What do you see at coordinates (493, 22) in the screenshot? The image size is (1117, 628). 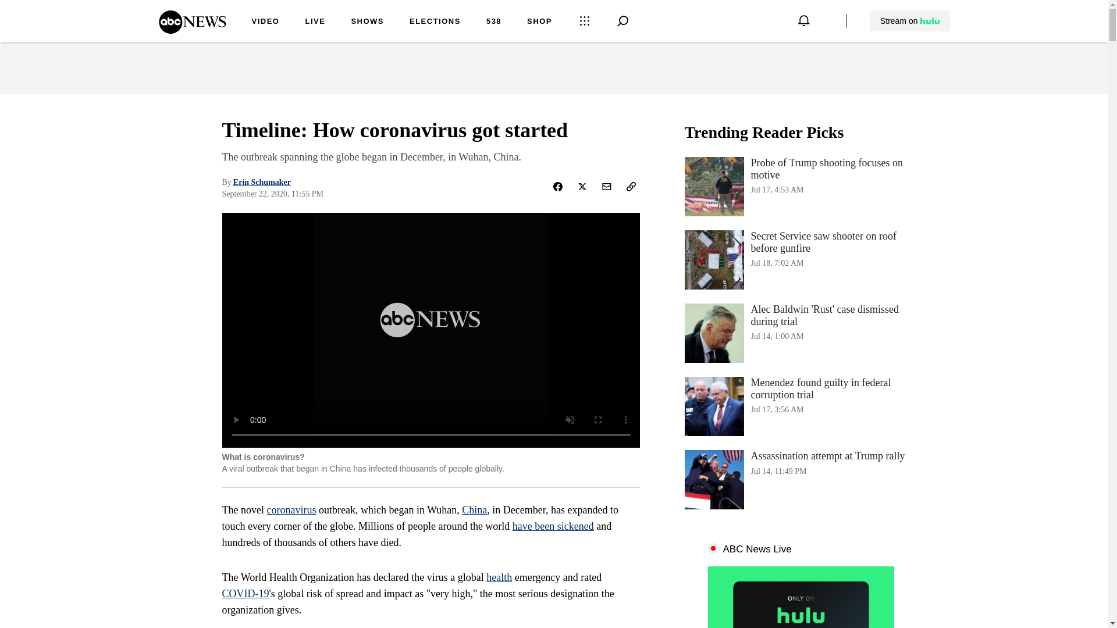 I see `538` at bounding box center [493, 22].